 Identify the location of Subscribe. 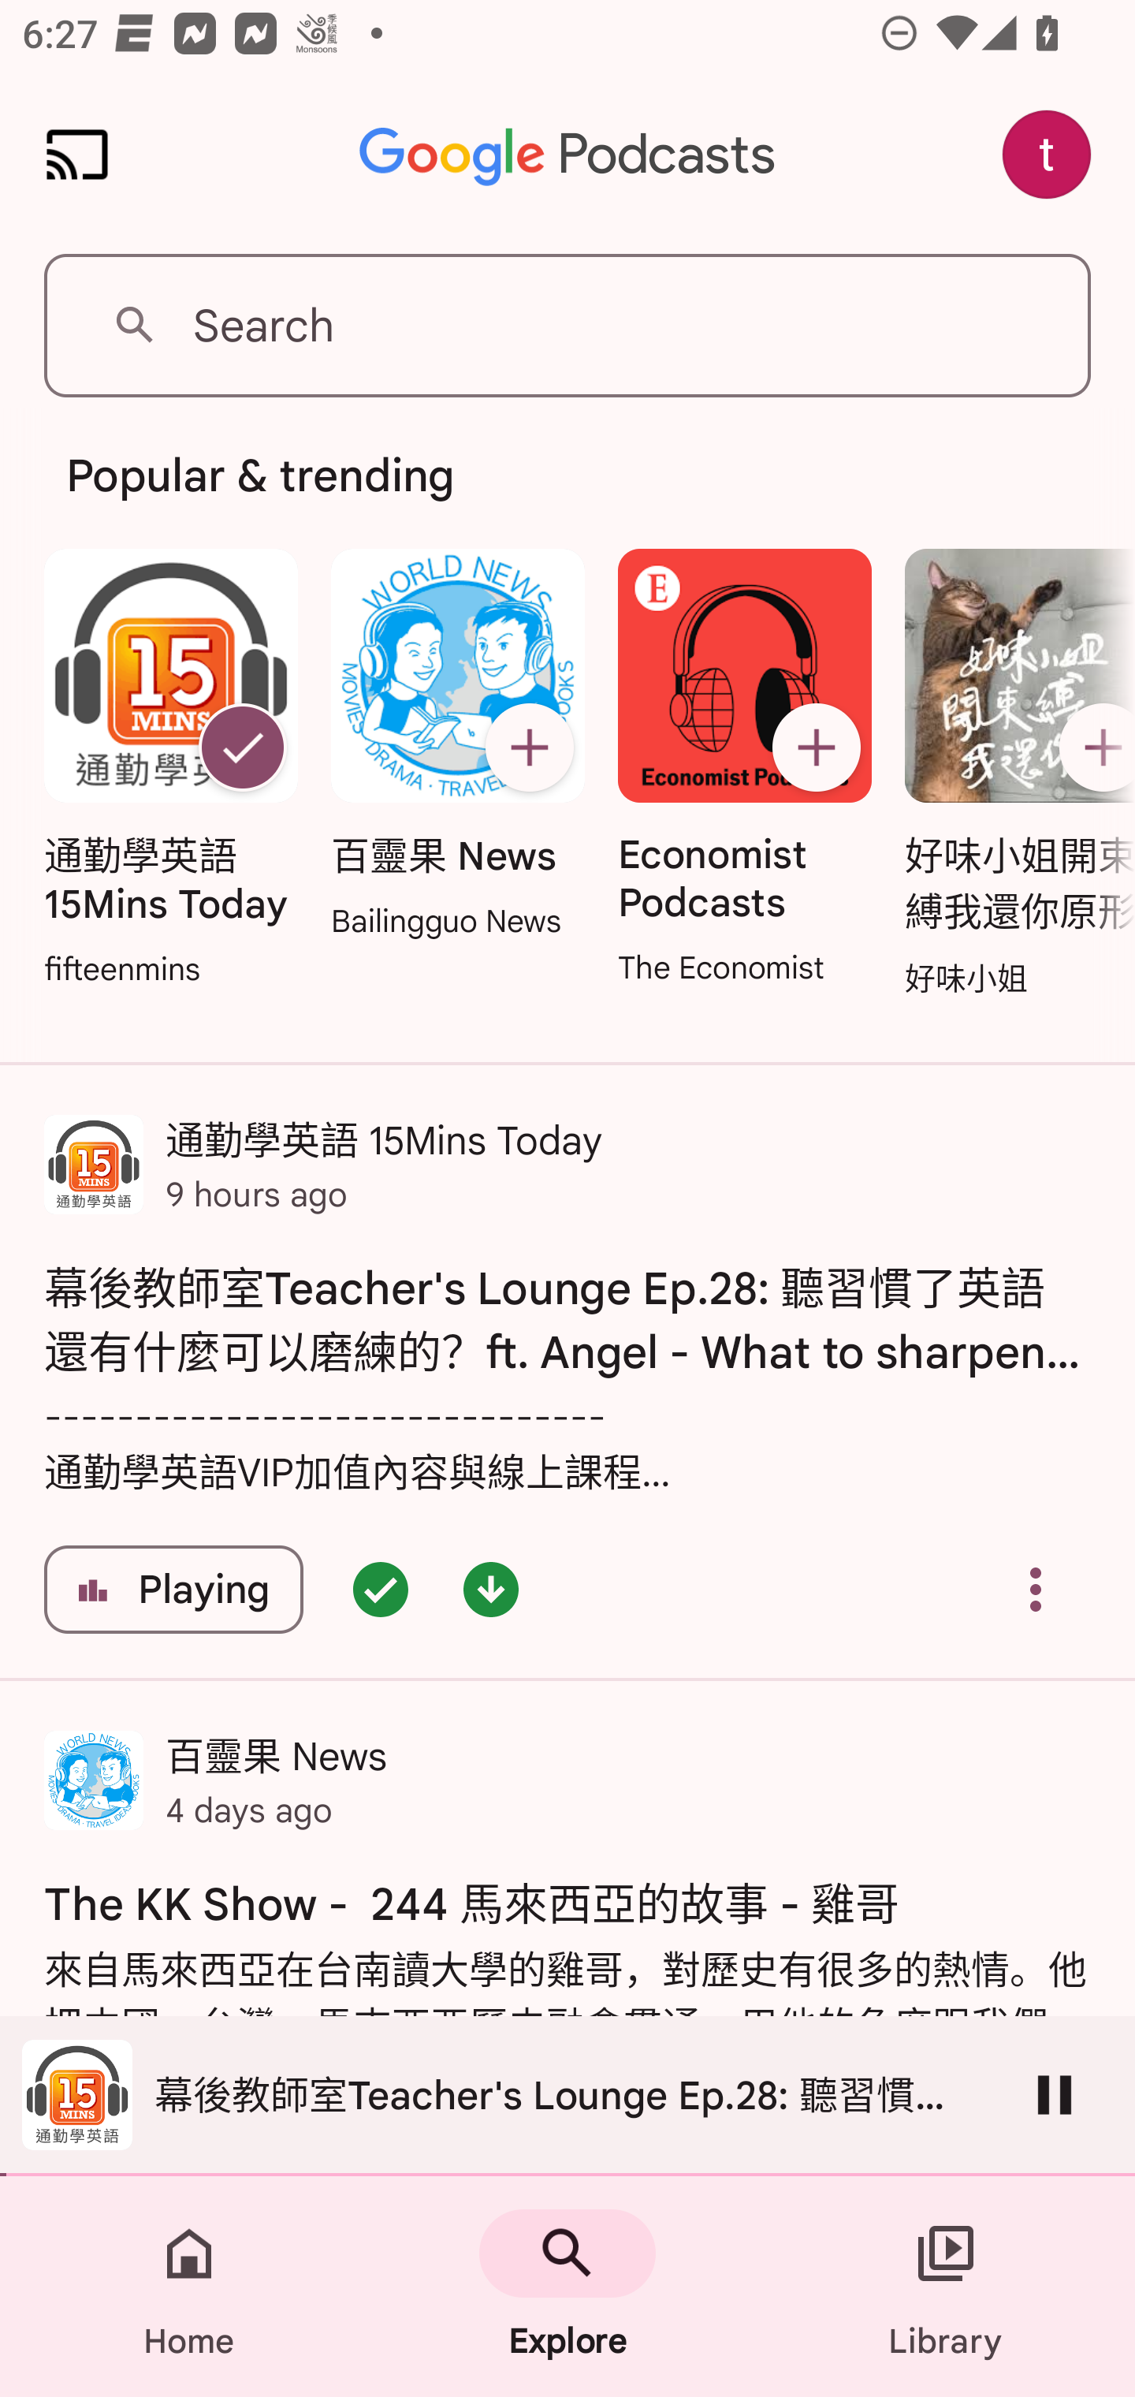
(1092, 747).